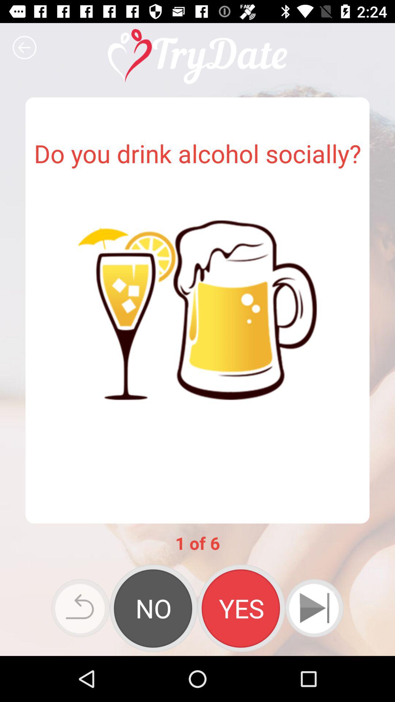  What do you see at coordinates (25, 48) in the screenshot?
I see `tap icon at the top left corner` at bounding box center [25, 48].